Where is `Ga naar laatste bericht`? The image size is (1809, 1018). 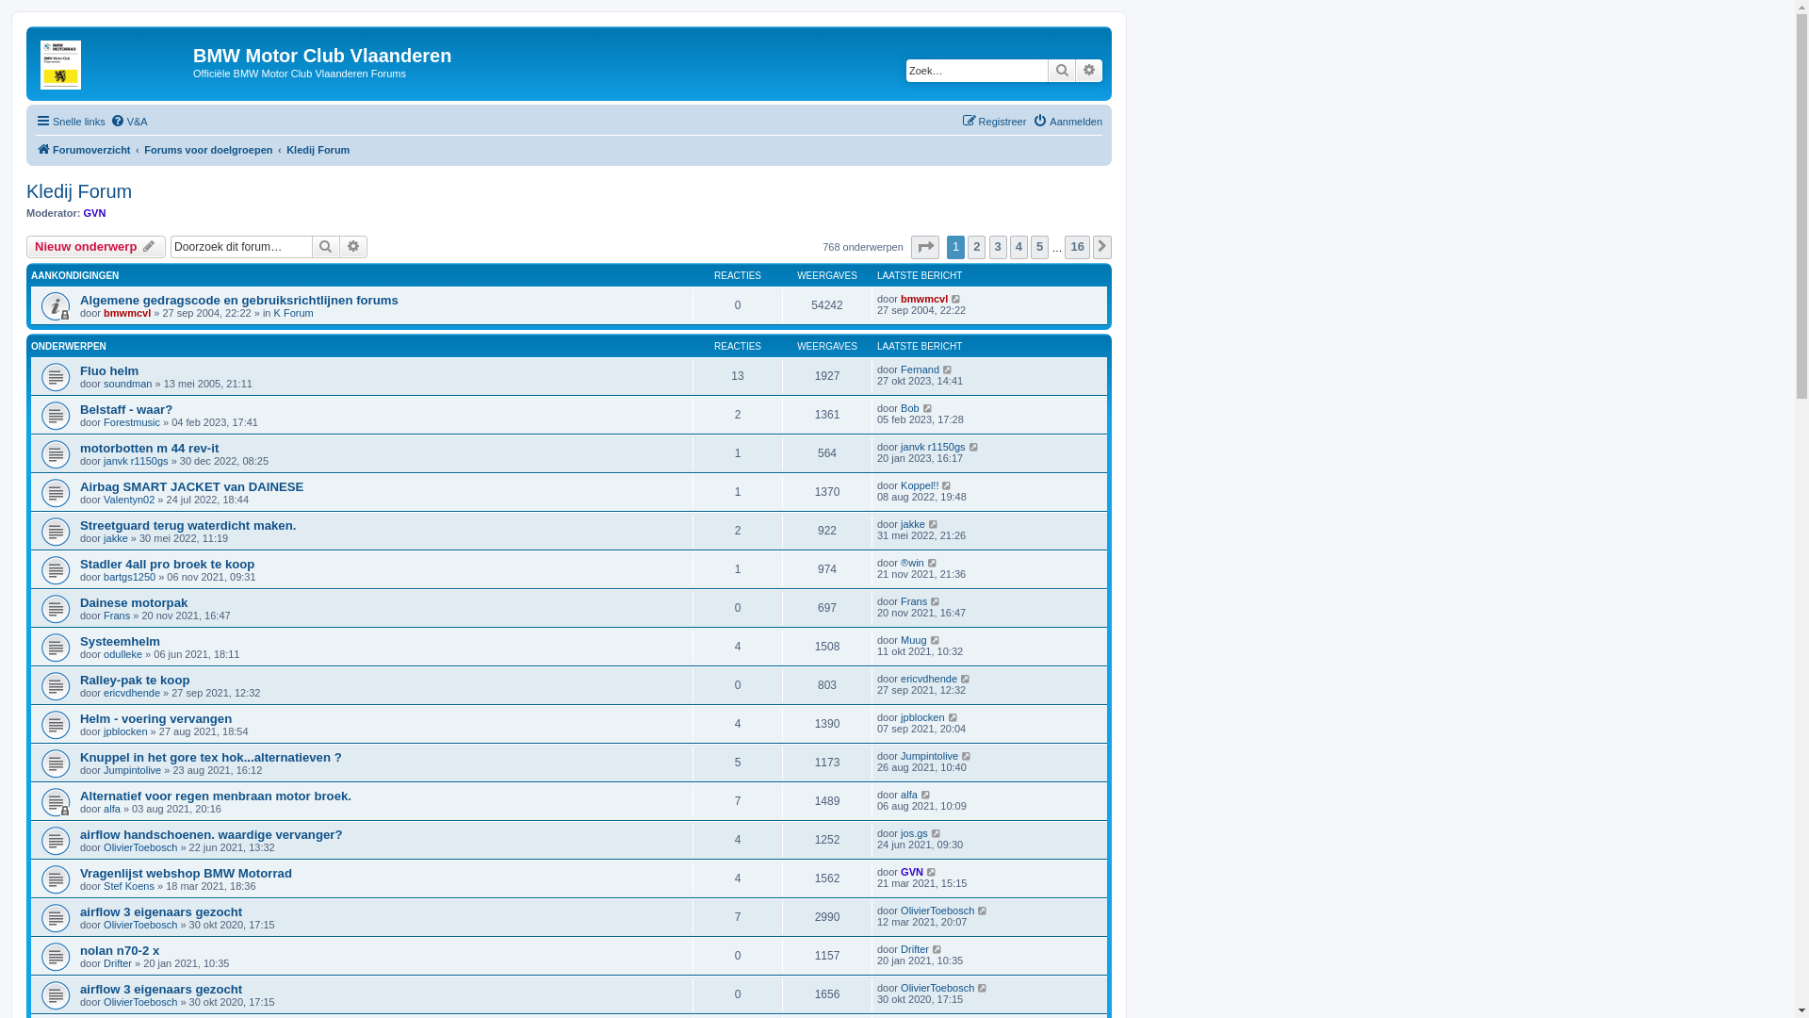 Ga naar laatste bericht is located at coordinates (935, 524).